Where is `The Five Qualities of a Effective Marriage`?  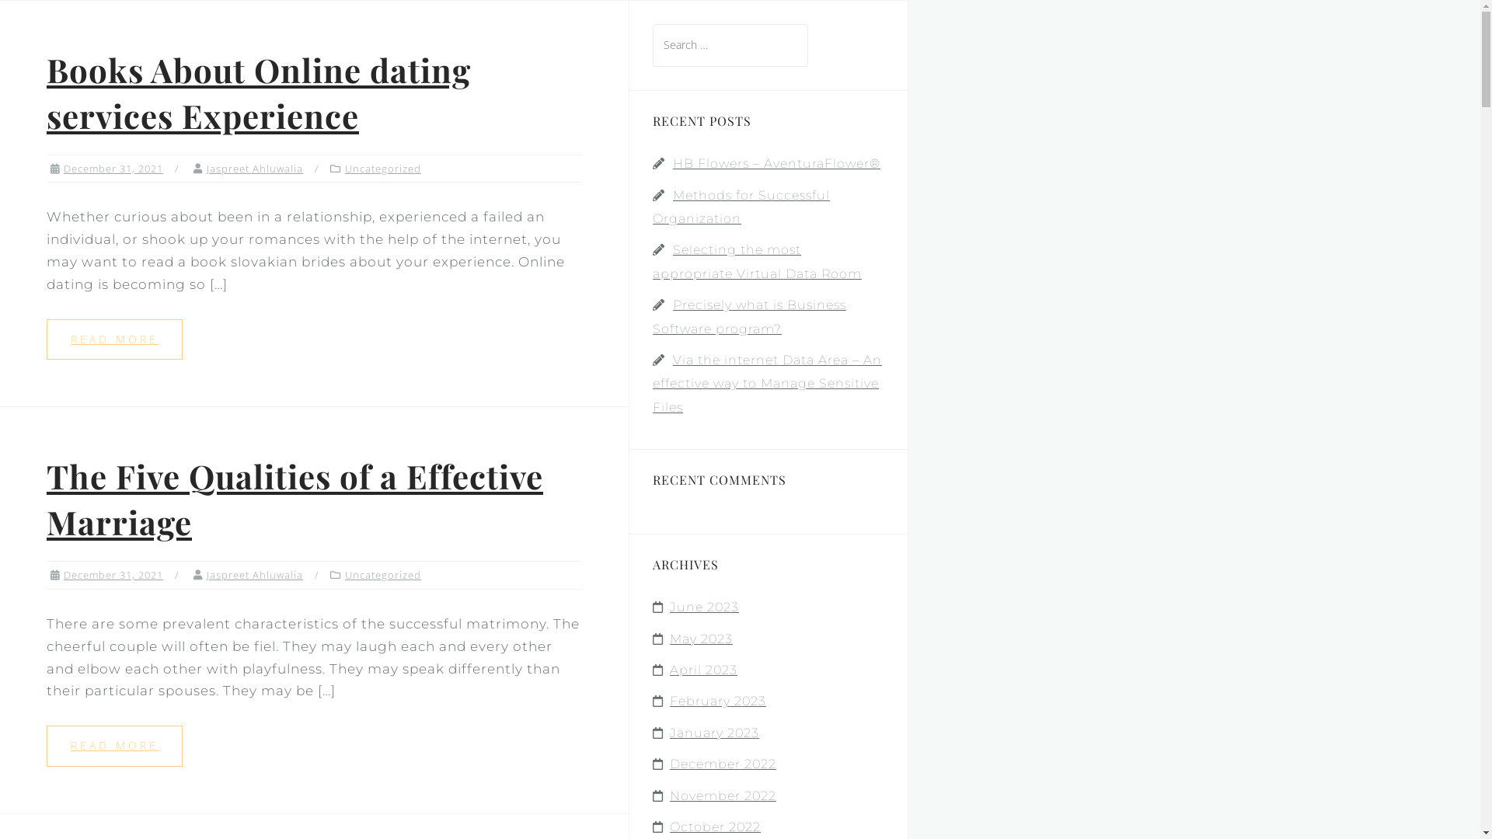
The Five Qualities of a Effective Marriage is located at coordinates (295, 499).